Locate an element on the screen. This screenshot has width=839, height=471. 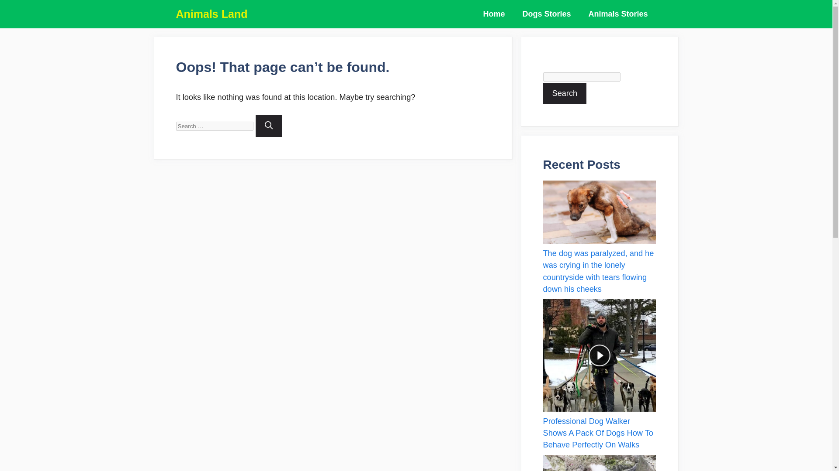
Home is located at coordinates (494, 14).